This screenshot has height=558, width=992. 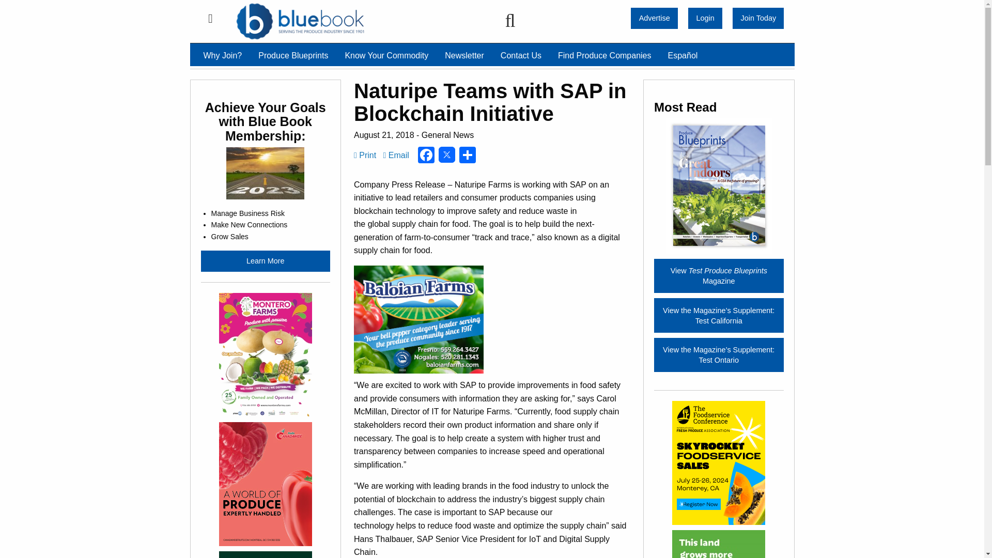 I want to click on Advertise, so click(x=654, y=19).